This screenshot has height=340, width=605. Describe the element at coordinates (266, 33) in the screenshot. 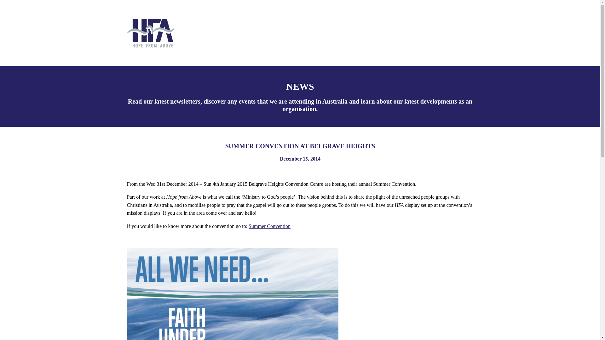

I see `HOME` at that location.